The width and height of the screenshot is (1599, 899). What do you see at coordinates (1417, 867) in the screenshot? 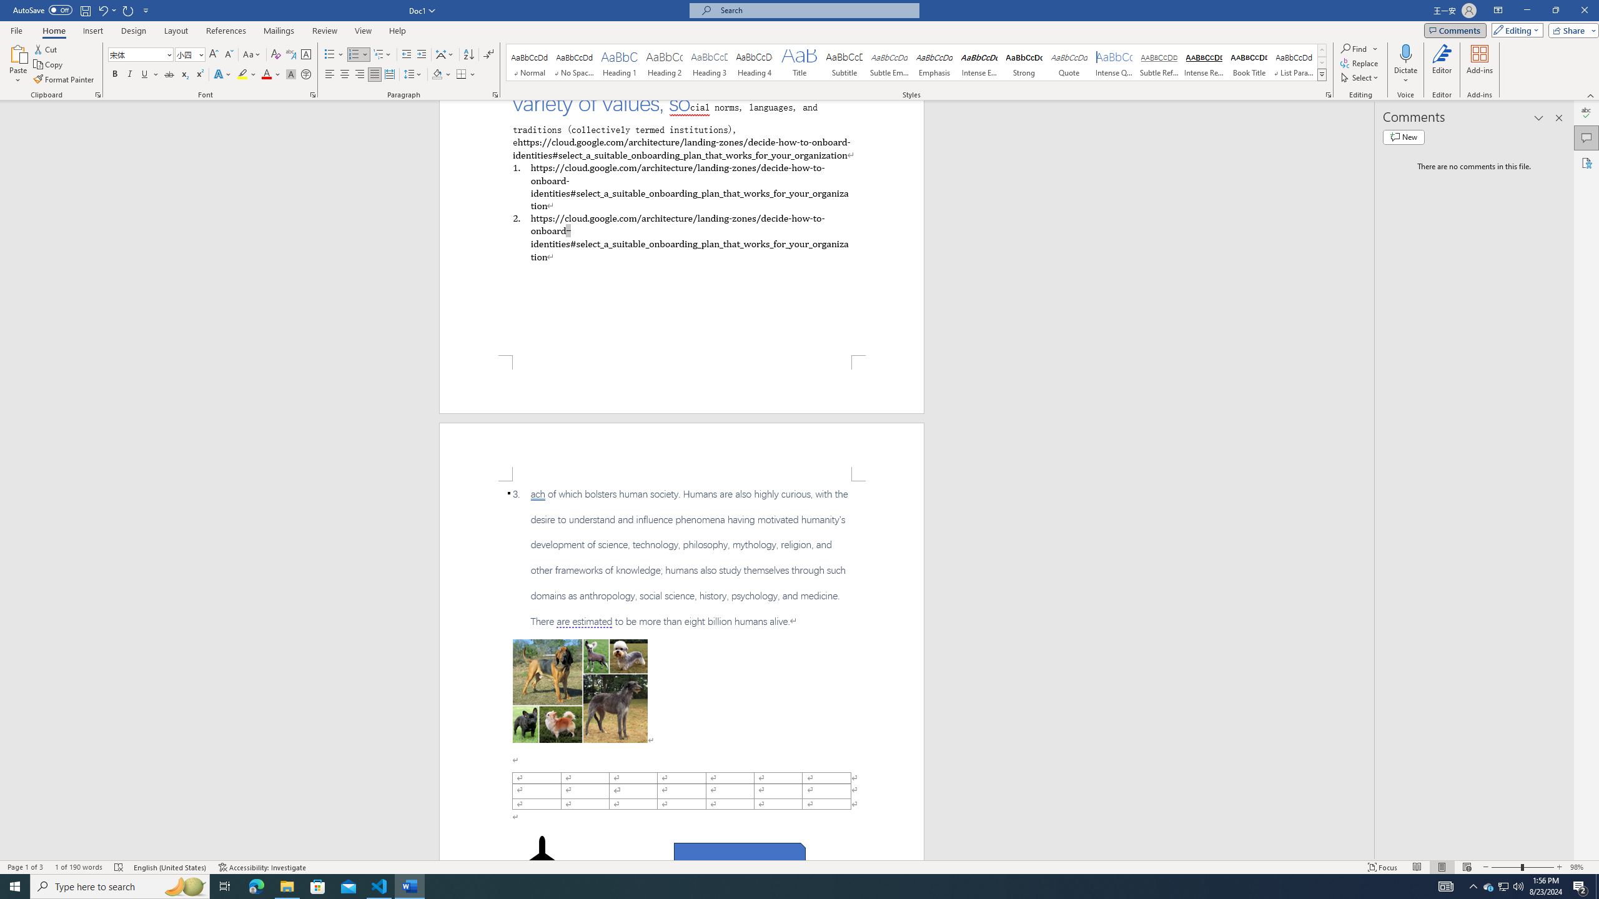
I see `Read Mode` at bounding box center [1417, 867].